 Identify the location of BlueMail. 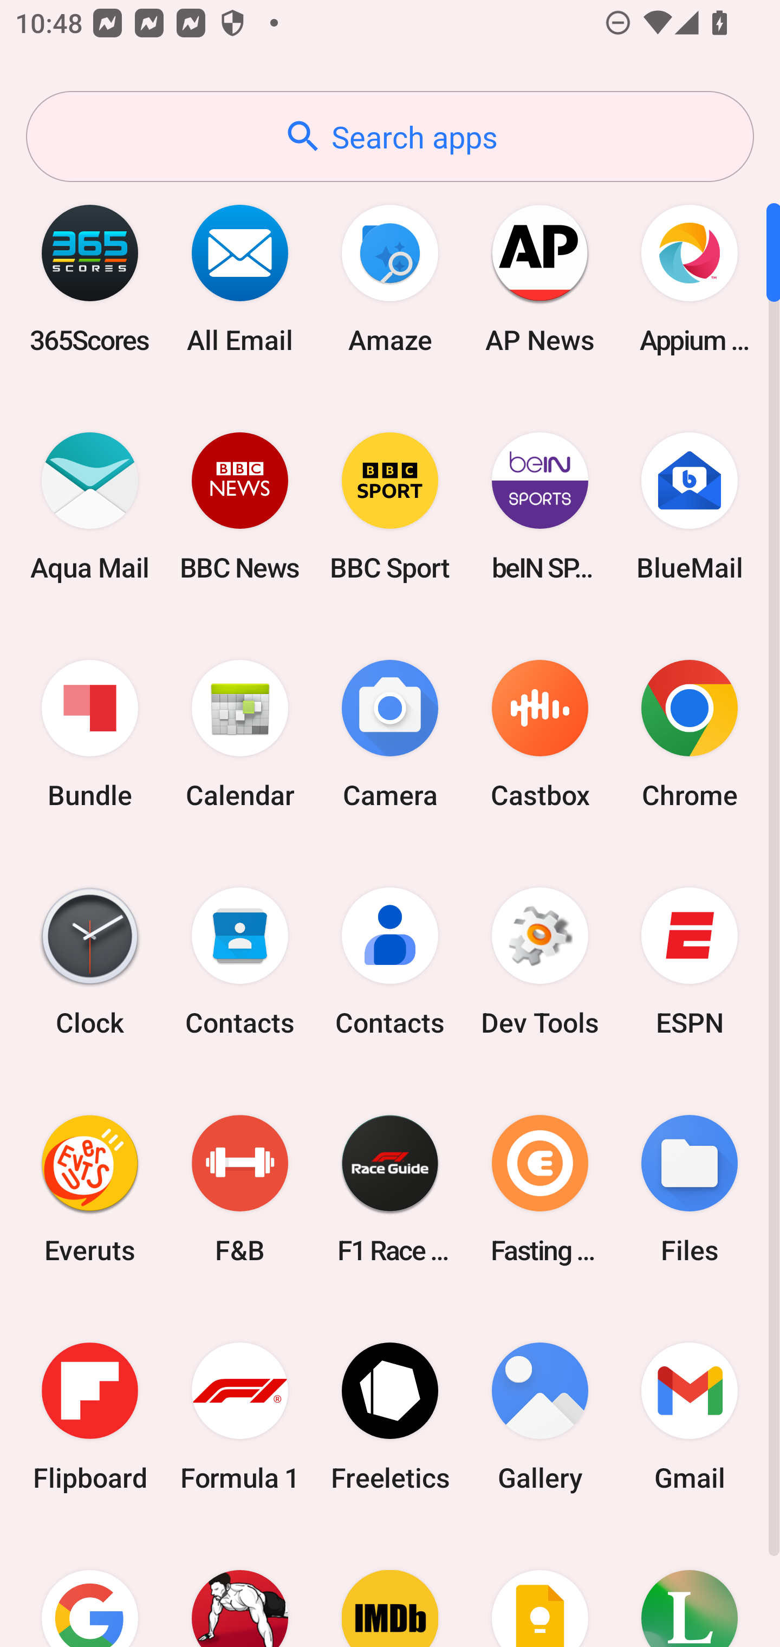
(690, 506).